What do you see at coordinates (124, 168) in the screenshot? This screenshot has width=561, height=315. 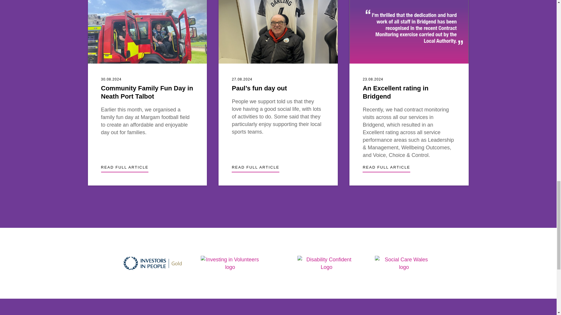 I see `View - Community Family Fun Day in Neath Port Talbot` at bounding box center [124, 168].